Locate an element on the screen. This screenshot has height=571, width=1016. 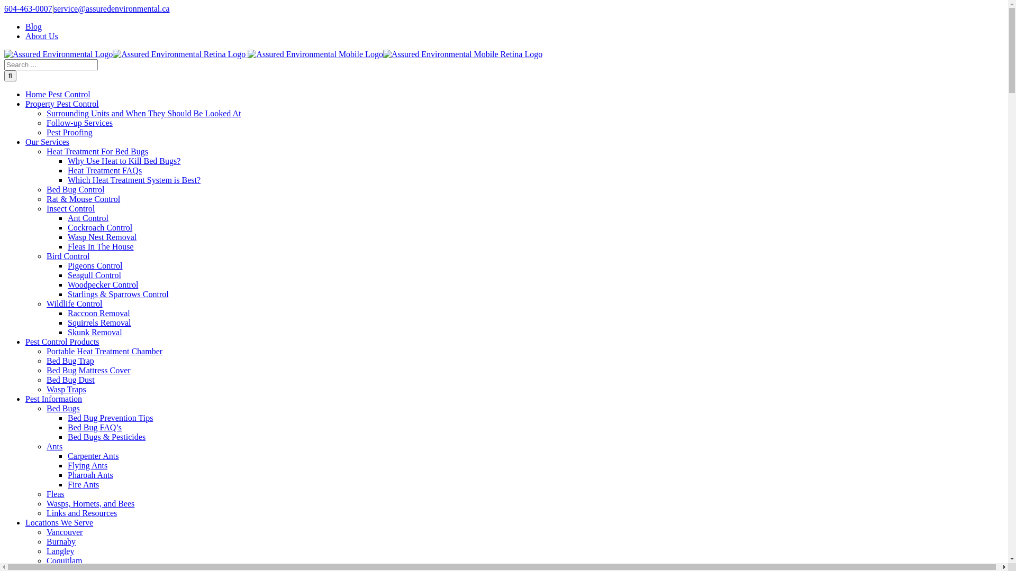
Coquitlam is located at coordinates (65, 560).